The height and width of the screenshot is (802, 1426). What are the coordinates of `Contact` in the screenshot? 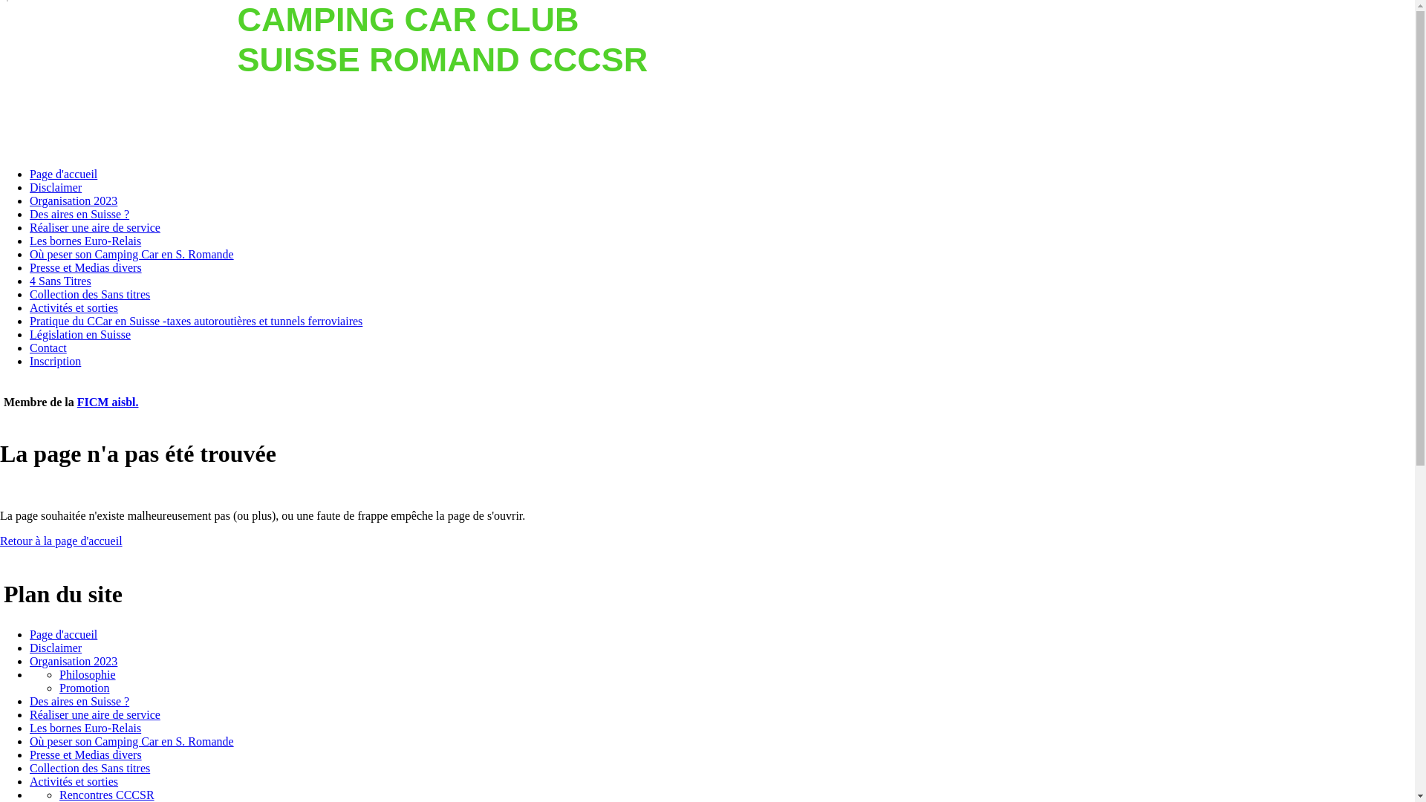 It's located at (48, 348).